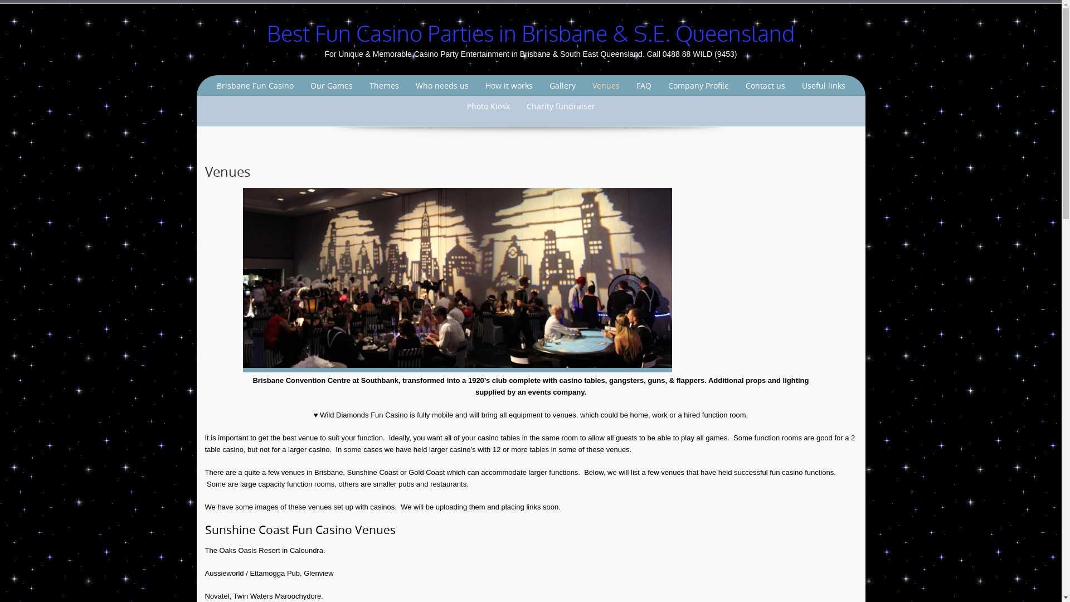  I want to click on Gallery, so click(562, 86).